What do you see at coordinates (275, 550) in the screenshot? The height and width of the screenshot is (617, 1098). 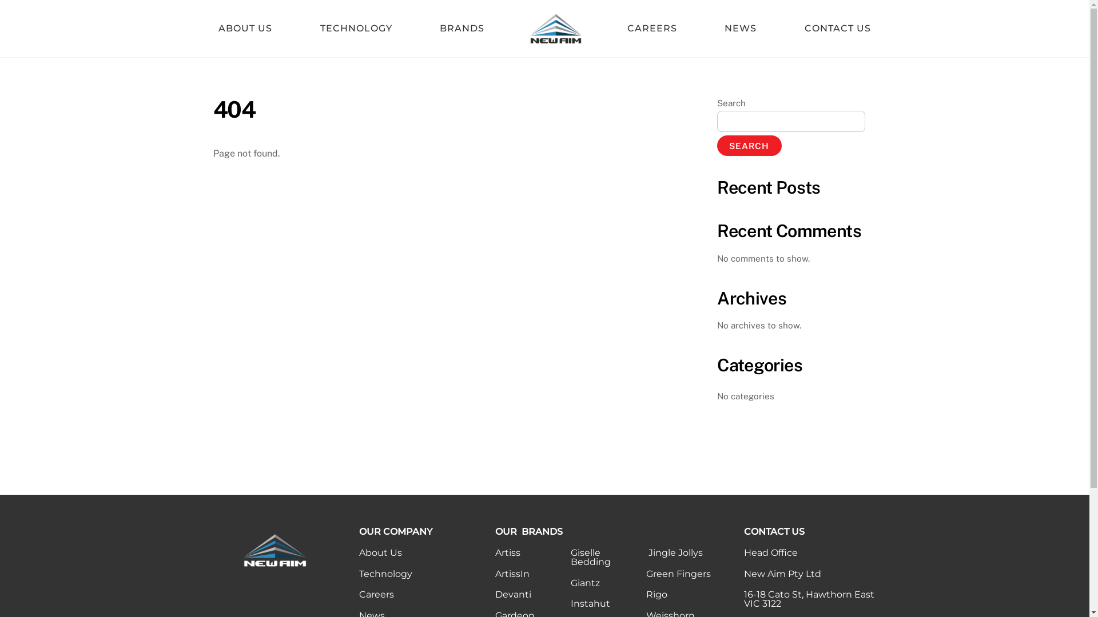 I see `Logo_footer` at bounding box center [275, 550].